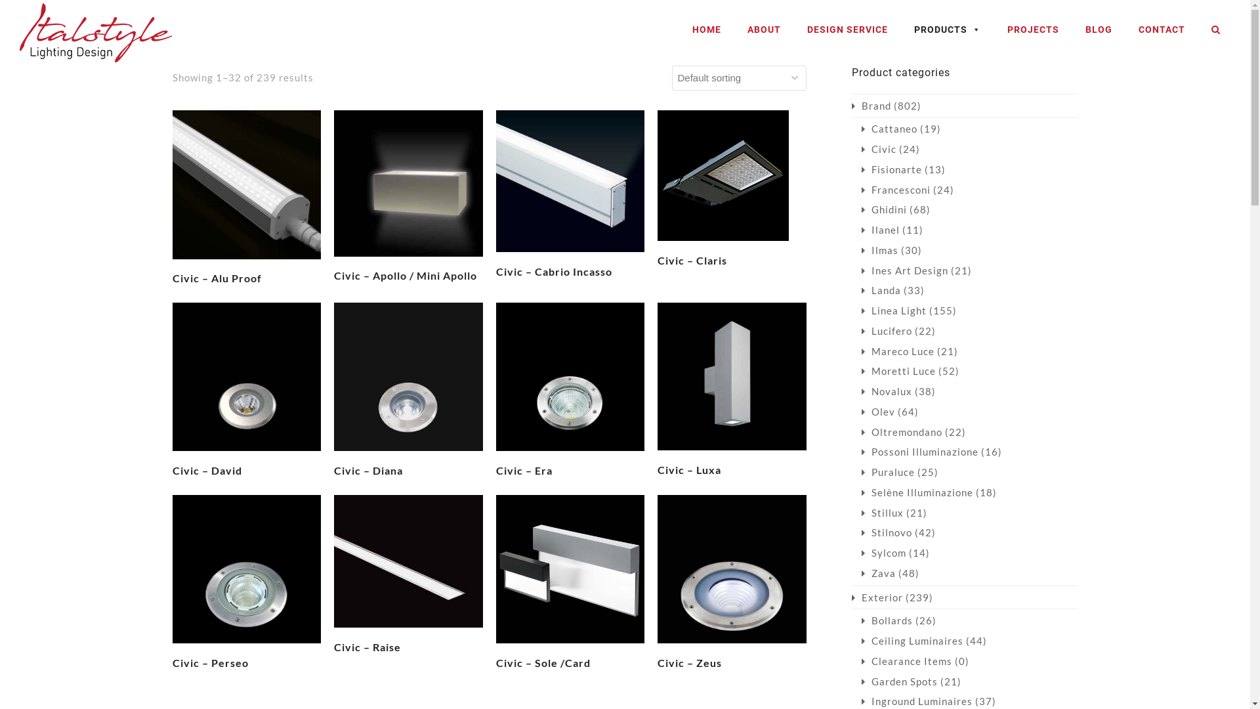 Image resolution: width=1260 pixels, height=709 pixels. Describe the element at coordinates (882, 513) in the screenshot. I see `Stillux` at that location.